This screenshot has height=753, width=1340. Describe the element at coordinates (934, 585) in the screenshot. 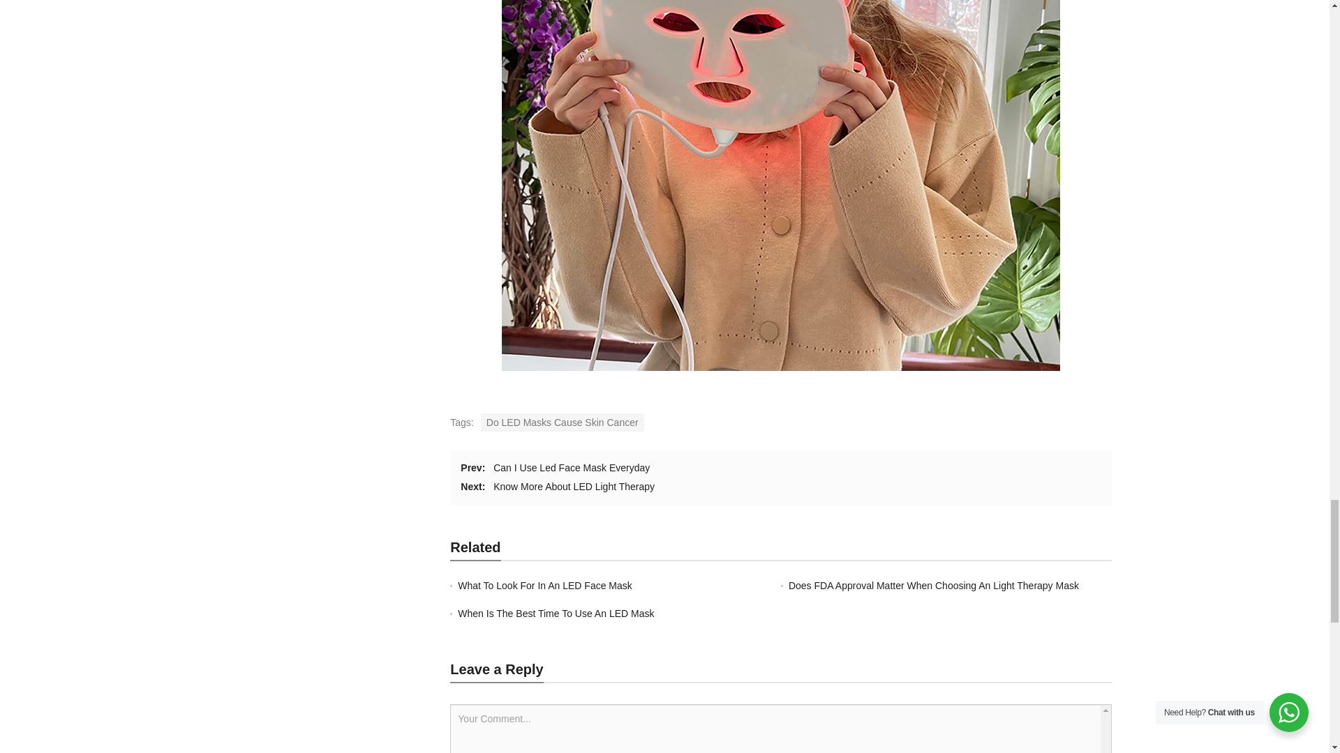

I see `Does FDA Approval Matter When Choosing An Light Therapy Mask` at that location.